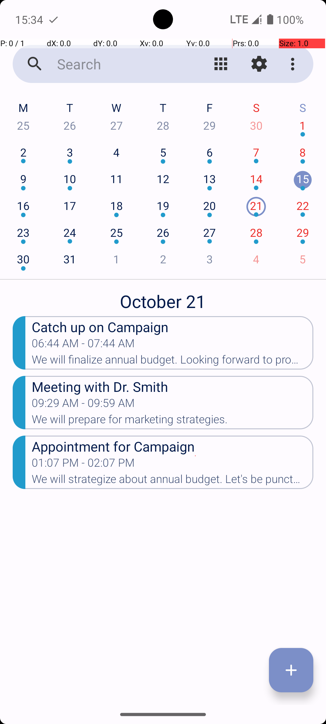 This screenshot has width=326, height=724. I want to click on Meeting with Dr. Smith, so click(173, 386).